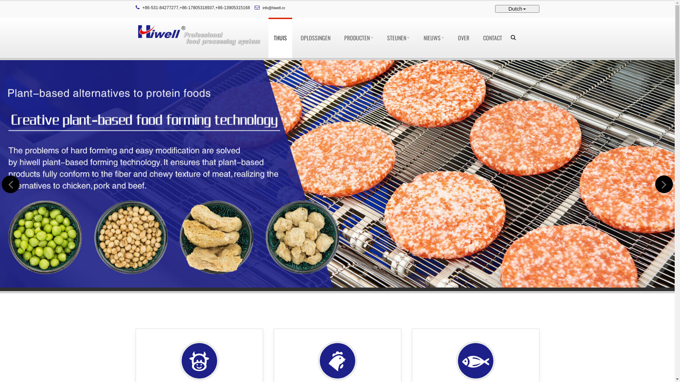 The height and width of the screenshot is (382, 680). I want to click on CONTACT, so click(492, 38).